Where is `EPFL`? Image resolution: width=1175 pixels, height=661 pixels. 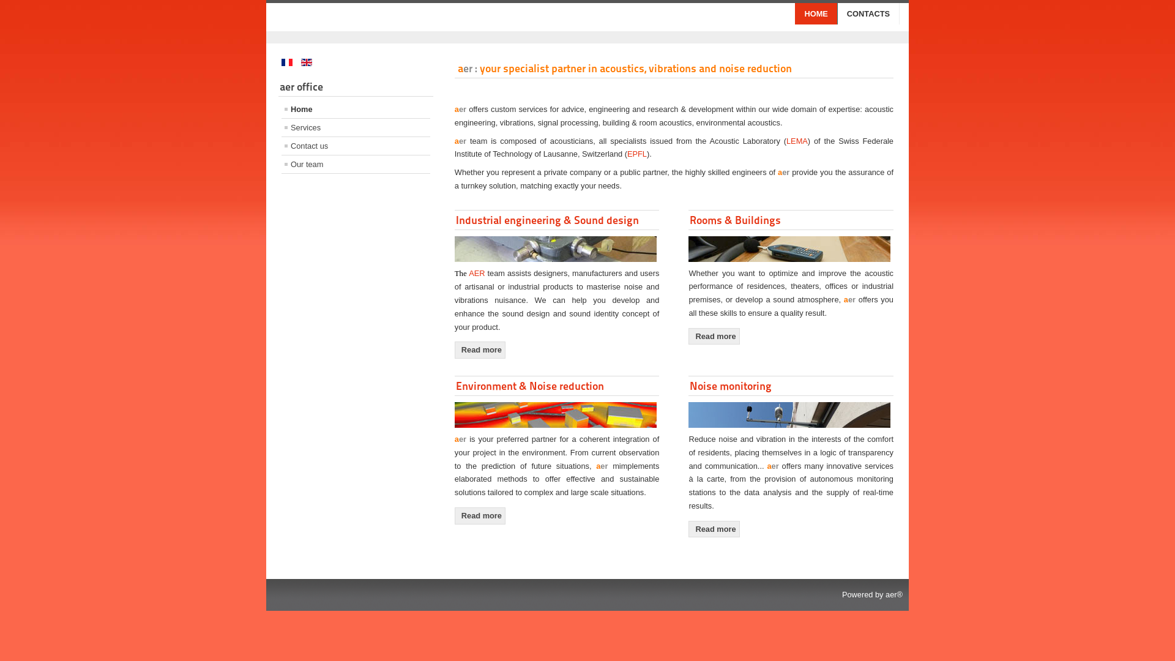
EPFL is located at coordinates (637, 154).